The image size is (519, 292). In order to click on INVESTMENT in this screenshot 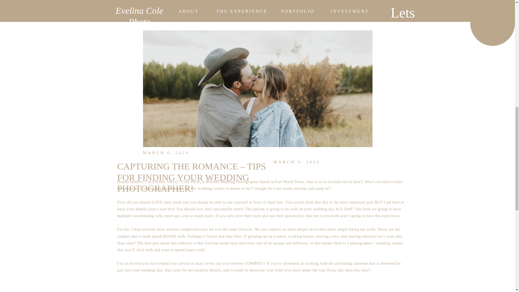, I will do `click(350, 11)`.